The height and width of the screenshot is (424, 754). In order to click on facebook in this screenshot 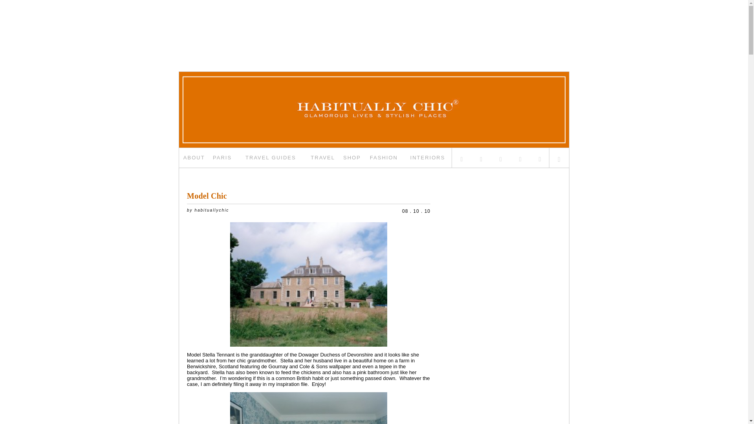, I will do `click(481, 157)`.